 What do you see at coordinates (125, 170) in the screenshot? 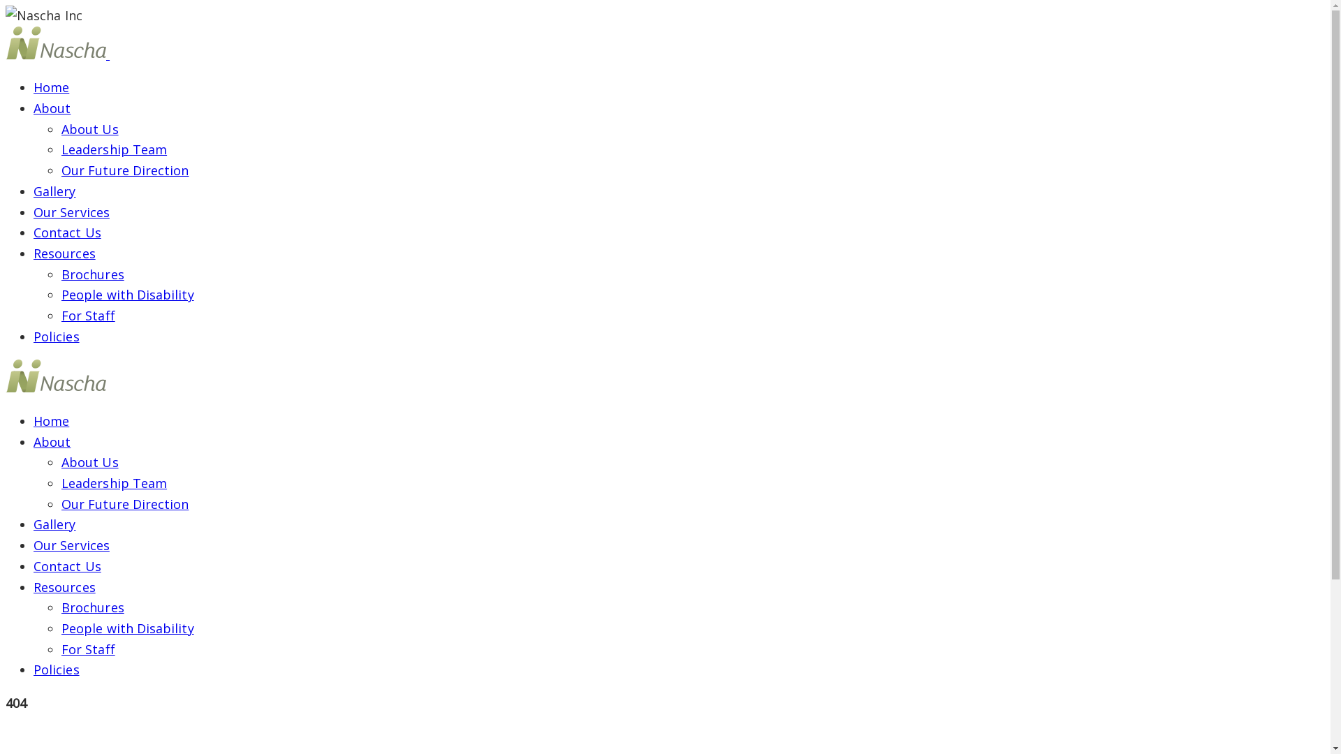
I see `Our Future Direction` at bounding box center [125, 170].